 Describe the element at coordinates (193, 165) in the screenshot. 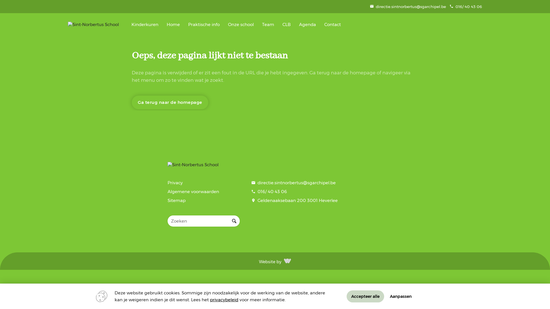

I see `Sint-Norbertus School` at that location.